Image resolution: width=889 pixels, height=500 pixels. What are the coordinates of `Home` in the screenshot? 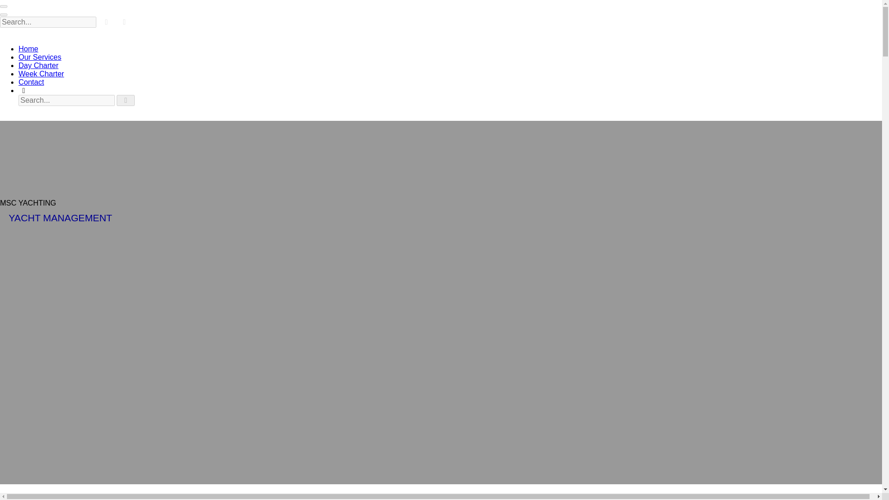 It's located at (28, 49).